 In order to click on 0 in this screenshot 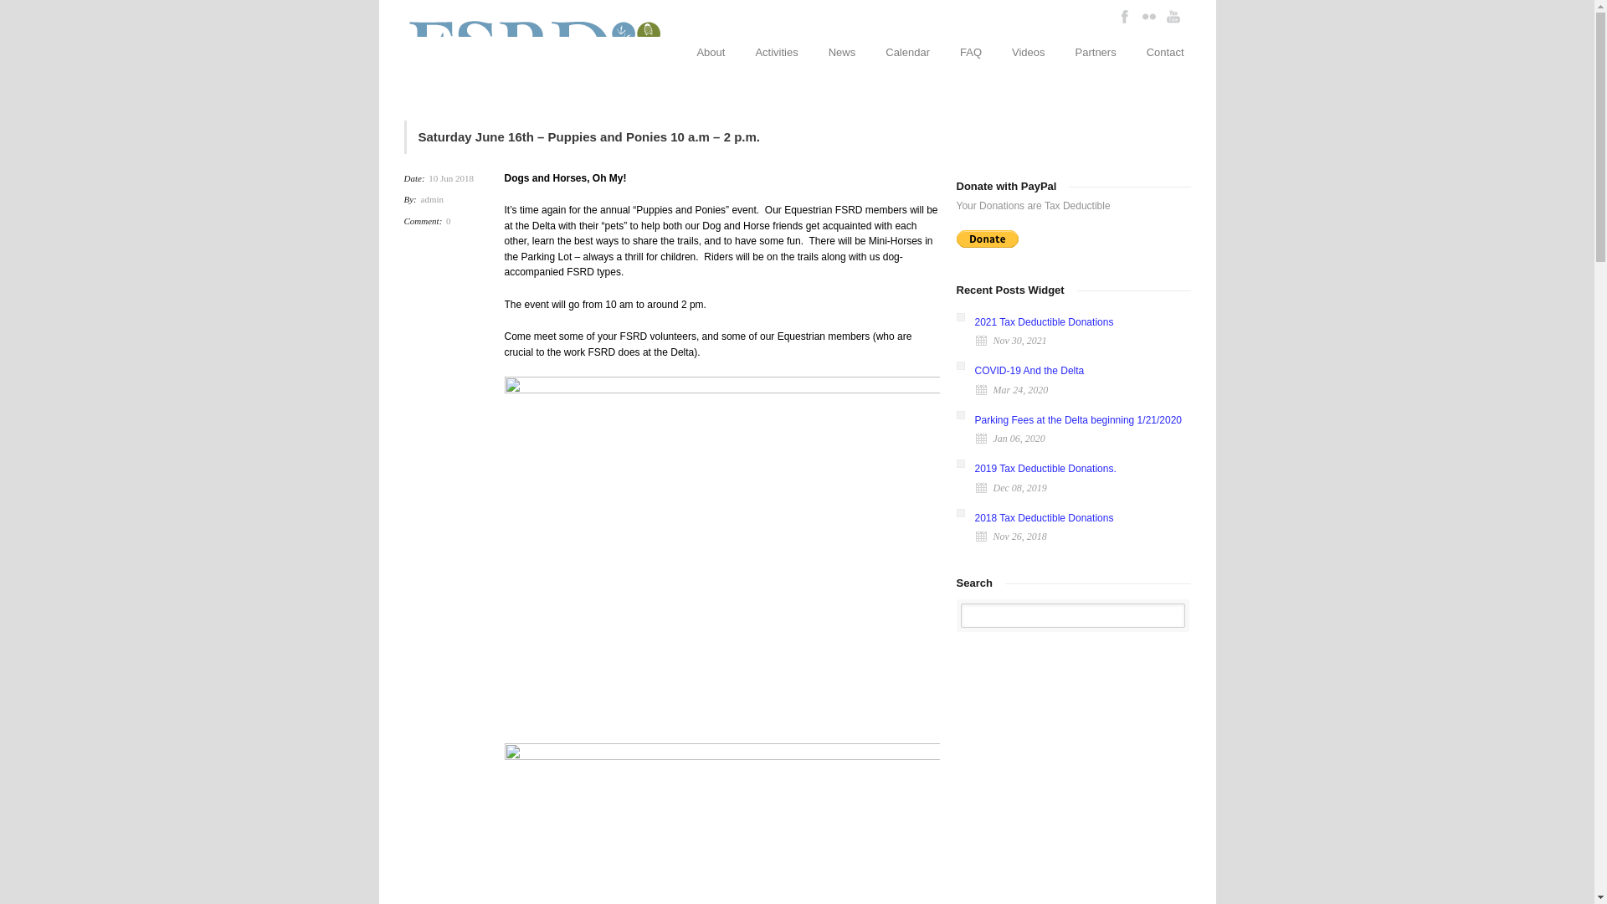, I will do `click(449, 221)`.